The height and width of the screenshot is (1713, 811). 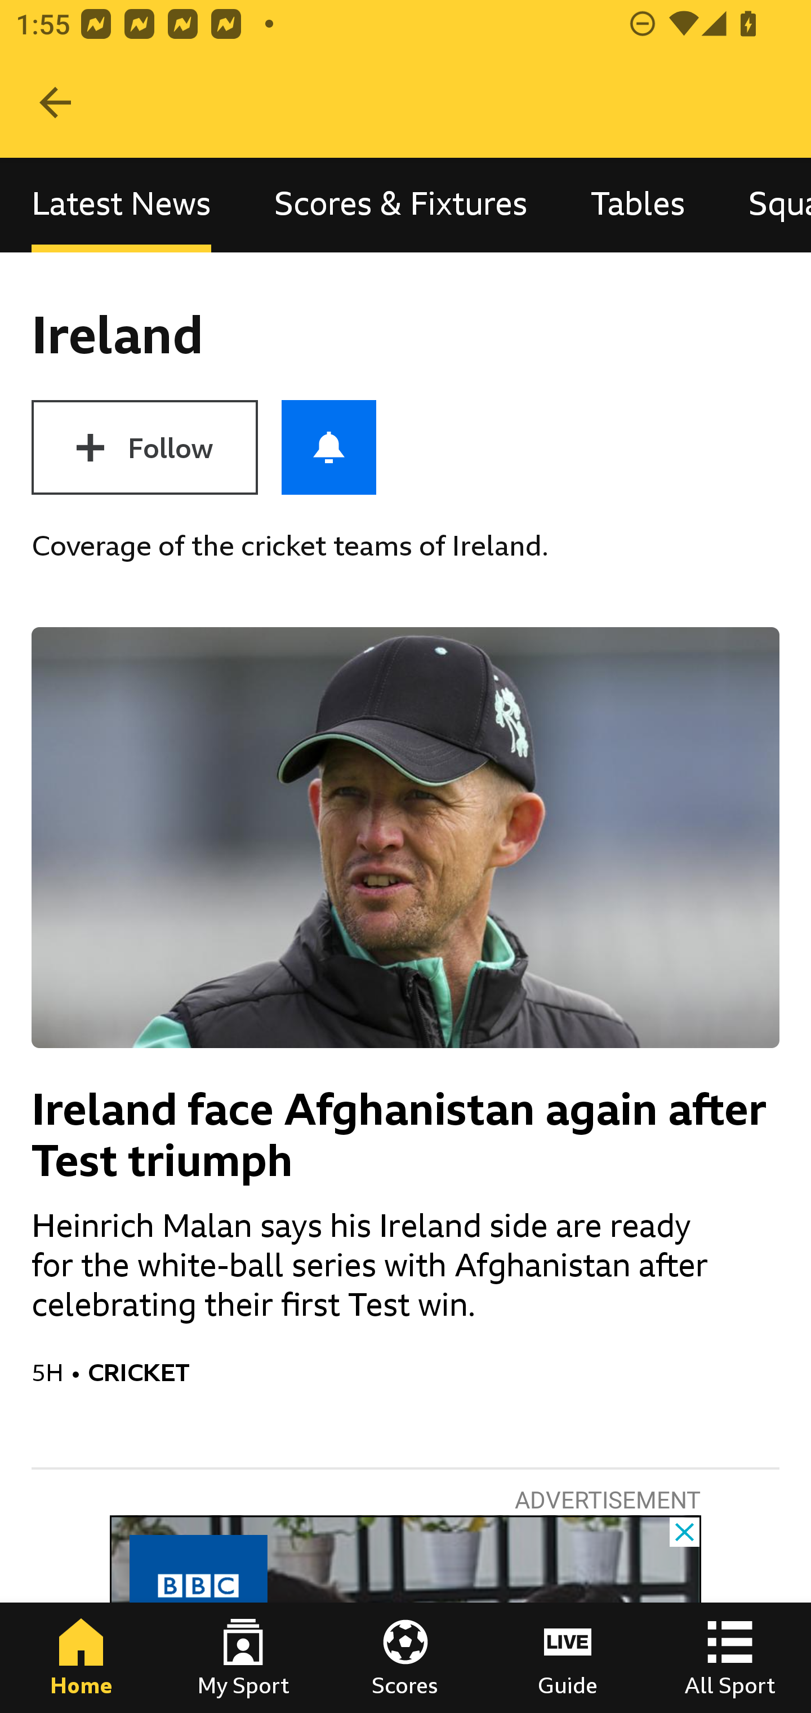 What do you see at coordinates (55, 103) in the screenshot?
I see `Navigate up` at bounding box center [55, 103].